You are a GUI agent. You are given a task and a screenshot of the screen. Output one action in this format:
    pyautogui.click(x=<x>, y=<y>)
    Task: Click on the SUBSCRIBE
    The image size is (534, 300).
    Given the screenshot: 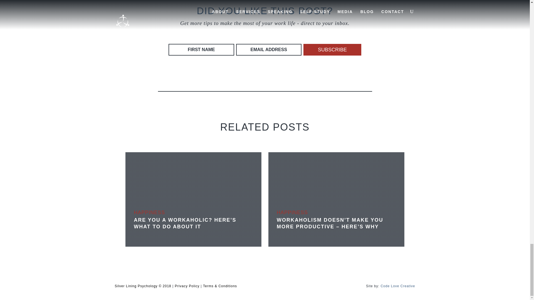 What is the action you would take?
    pyautogui.click(x=332, y=49)
    